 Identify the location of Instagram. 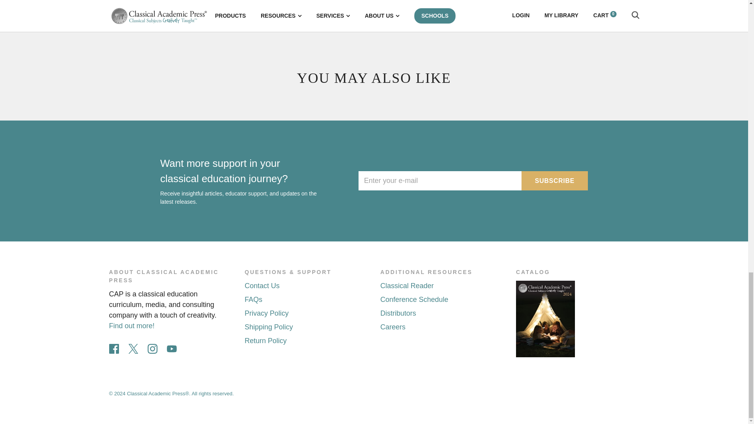
(152, 349).